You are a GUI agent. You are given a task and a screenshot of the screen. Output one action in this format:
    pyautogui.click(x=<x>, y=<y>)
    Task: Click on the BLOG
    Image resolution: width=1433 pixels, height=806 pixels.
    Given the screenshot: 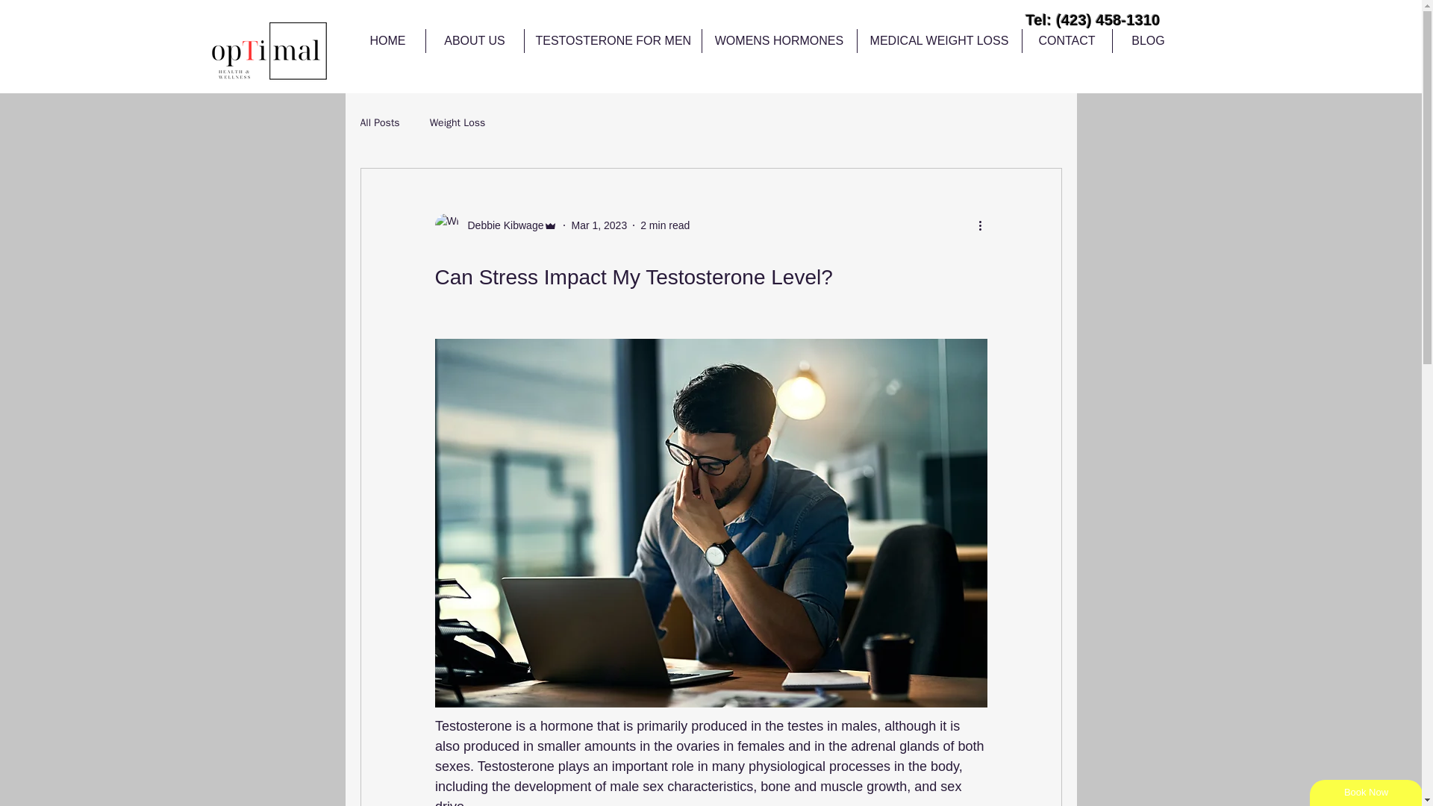 What is the action you would take?
    pyautogui.click(x=1147, y=40)
    